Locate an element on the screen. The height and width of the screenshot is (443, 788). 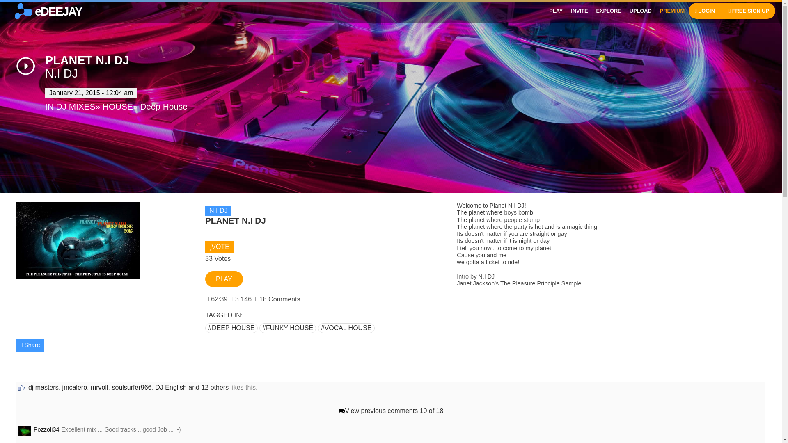
PLAY is located at coordinates (557, 11).